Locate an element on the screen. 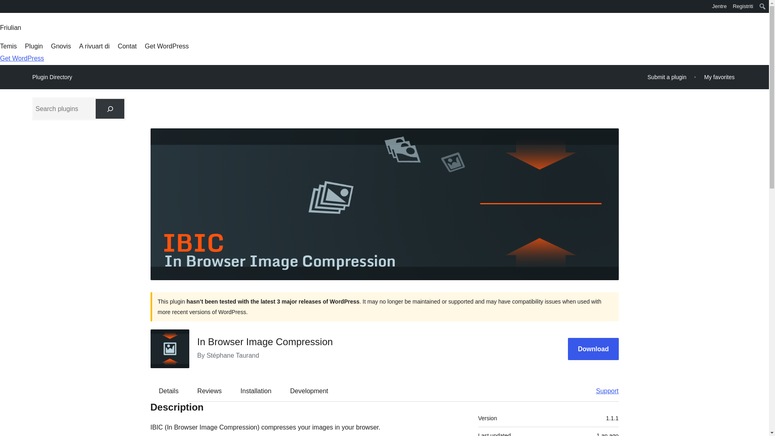 Image resolution: width=775 pixels, height=436 pixels. Development is located at coordinates (309, 390).